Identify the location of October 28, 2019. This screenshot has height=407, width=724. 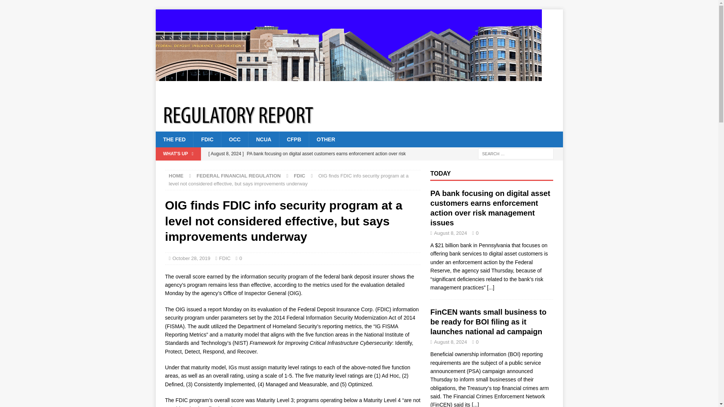
(191, 259).